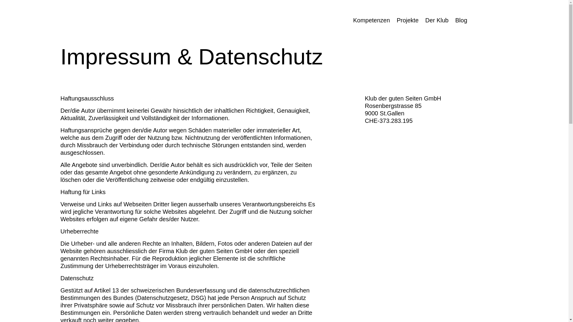 The image size is (573, 322). Describe the element at coordinates (240, 236) in the screenshot. I see `Instagram` at that location.